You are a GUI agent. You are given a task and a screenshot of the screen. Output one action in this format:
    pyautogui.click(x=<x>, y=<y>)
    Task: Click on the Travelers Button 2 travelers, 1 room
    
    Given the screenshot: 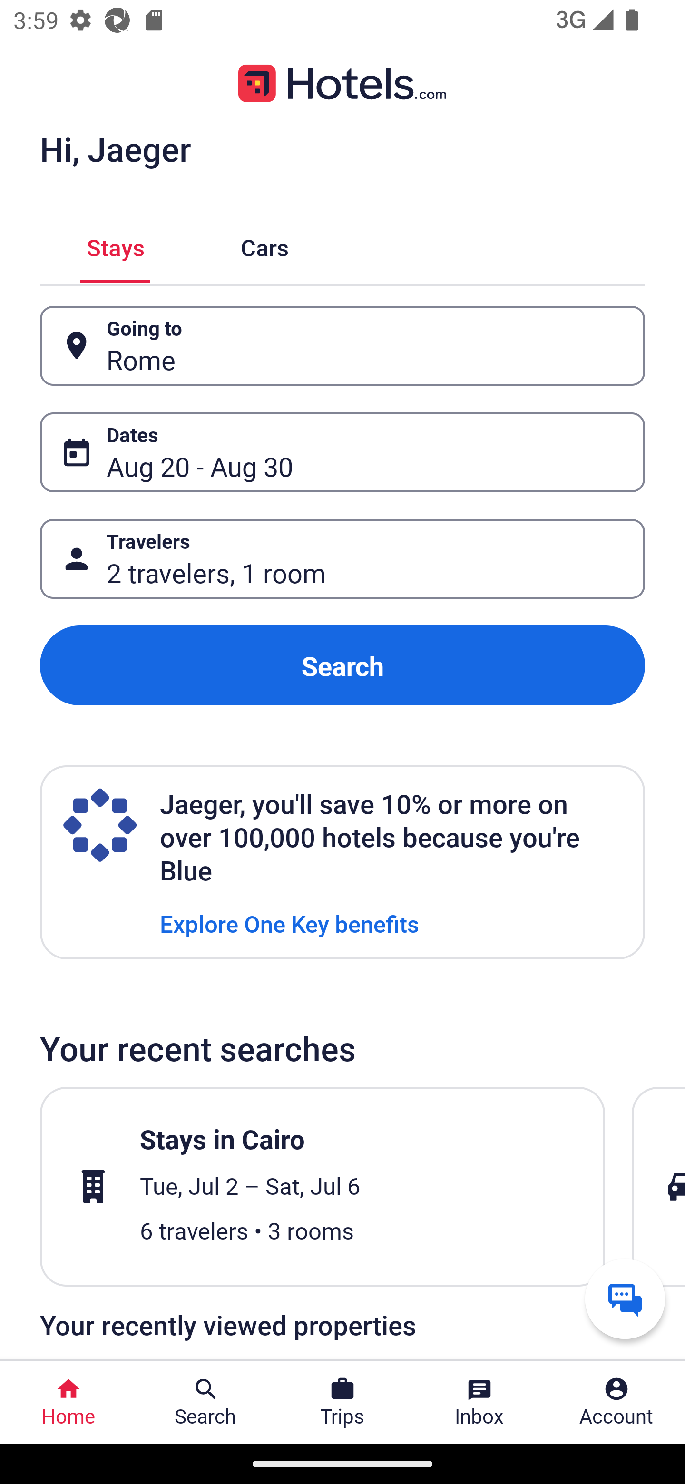 What is the action you would take?
    pyautogui.click(x=342, y=559)
    